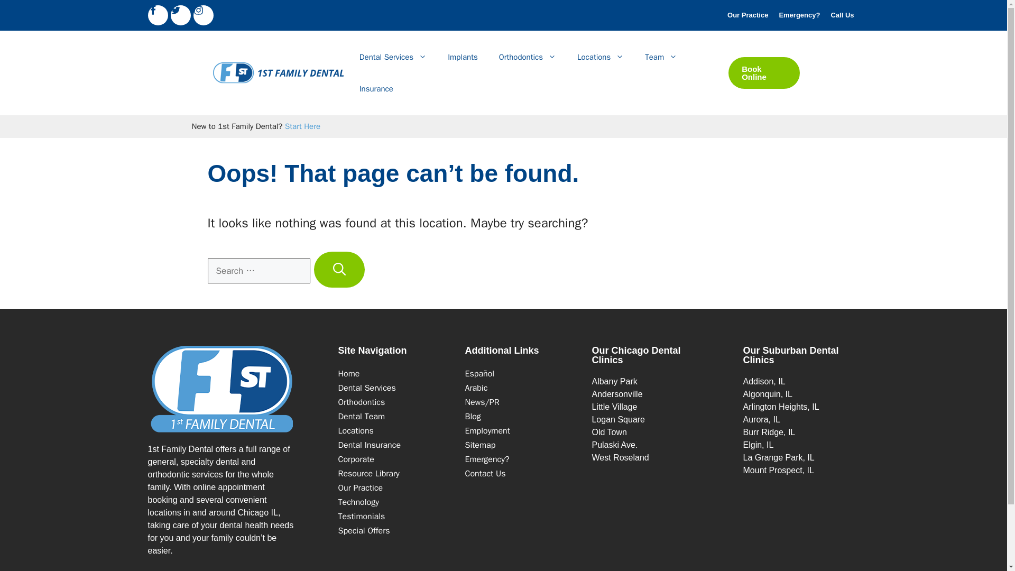 This screenshot has width=1015, height=571. What do you see at coordinates (356, 459) in the screenshot?
I see `Corporate Partnerships` at bounding box center [356, 459].